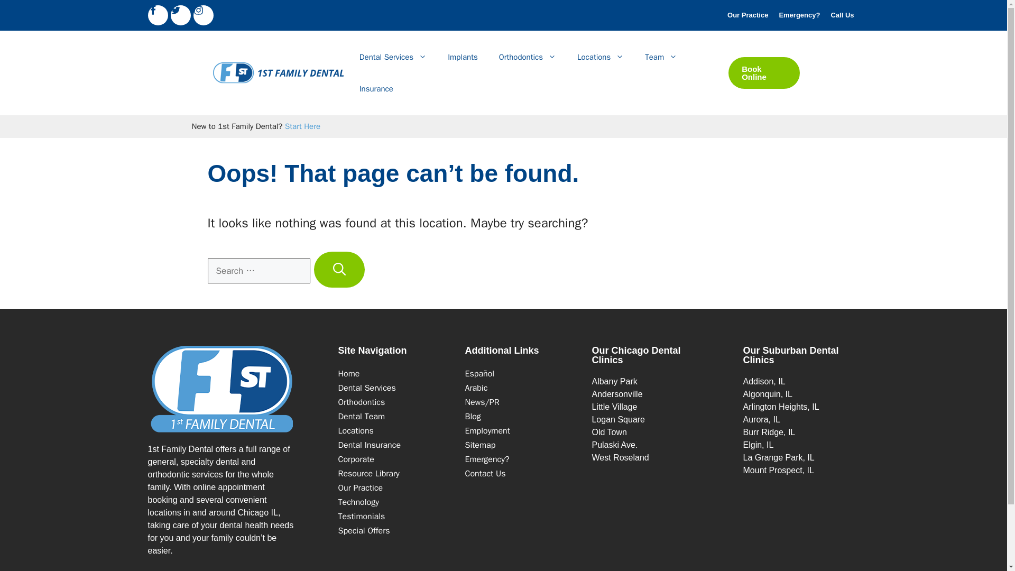 This screenshot has width=1015, height=571. What do you see at coordinates (356, 459) in the screenshot?
I see `Corporate Partnerships` at bounding box center [356, 459].